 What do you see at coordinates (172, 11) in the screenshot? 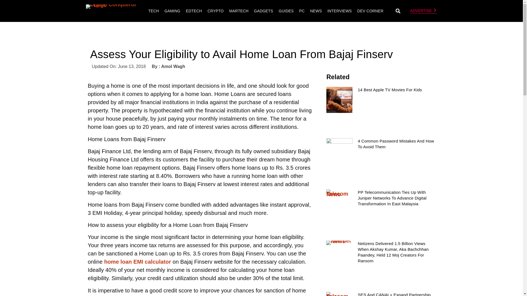
I see `GAMING` at bounding box center [172, 11].